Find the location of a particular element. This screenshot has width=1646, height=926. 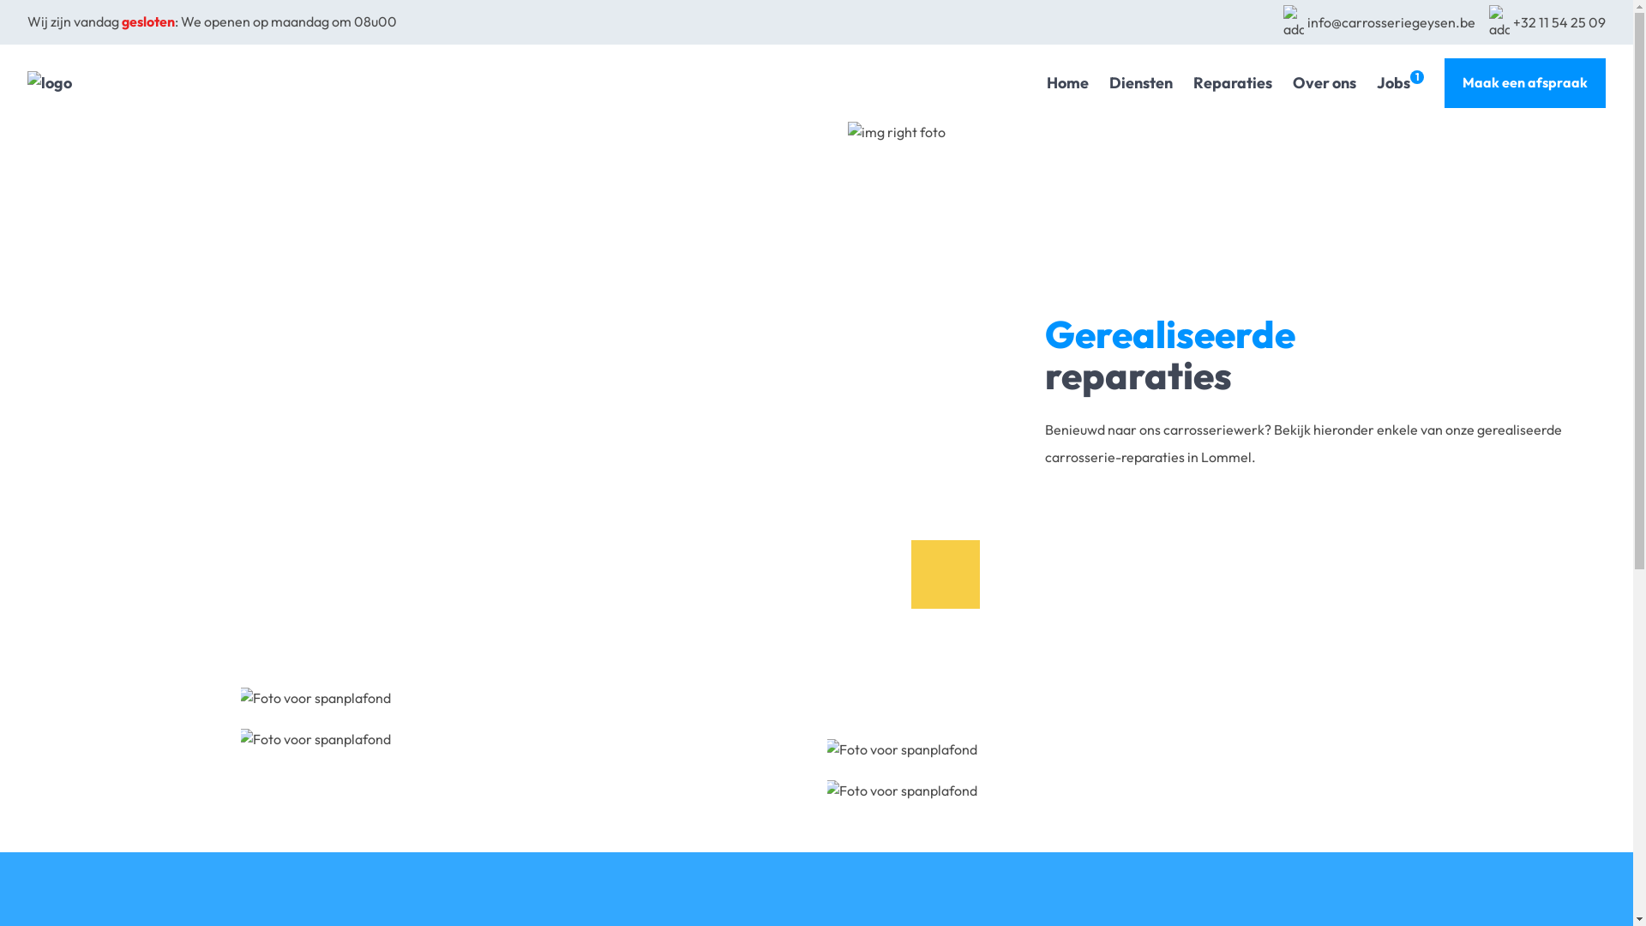

Diensten is located at coordinates (1141, 83).